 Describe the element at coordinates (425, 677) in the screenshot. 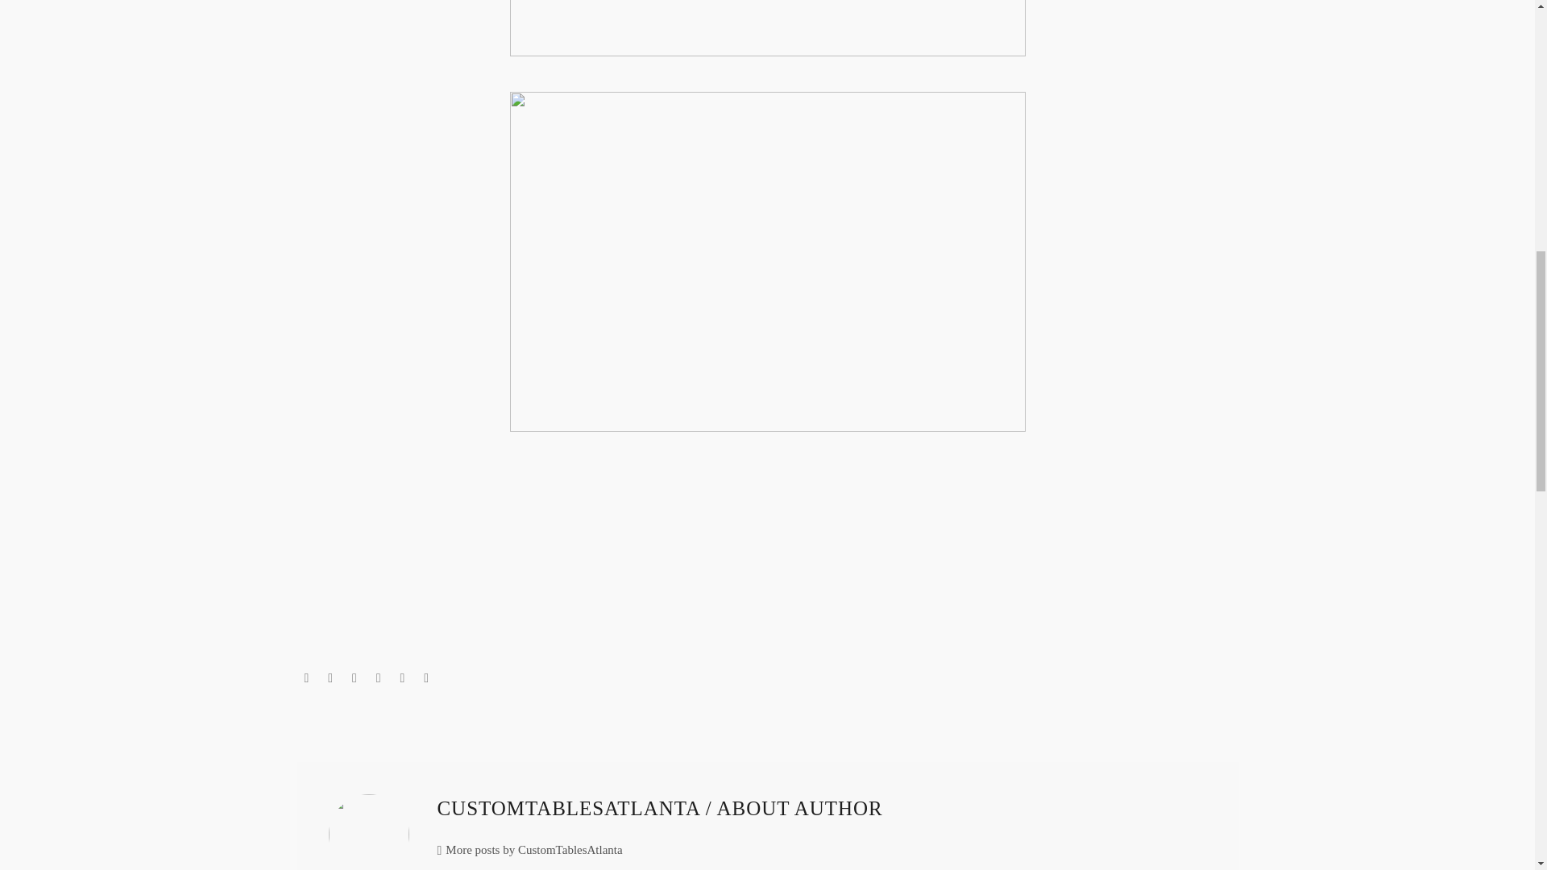

I see `Reddit` at that location.